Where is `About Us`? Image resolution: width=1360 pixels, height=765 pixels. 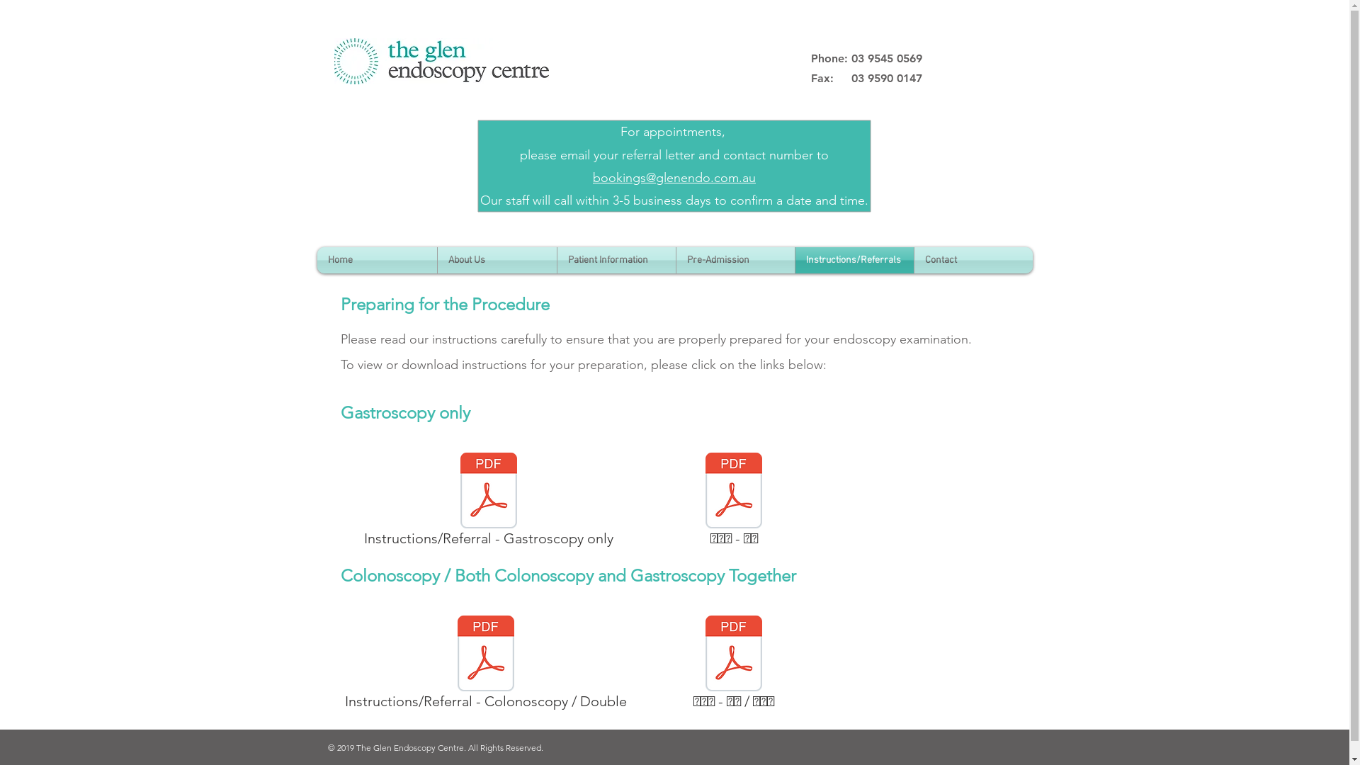 About Us is located at coordinates (497, 261).